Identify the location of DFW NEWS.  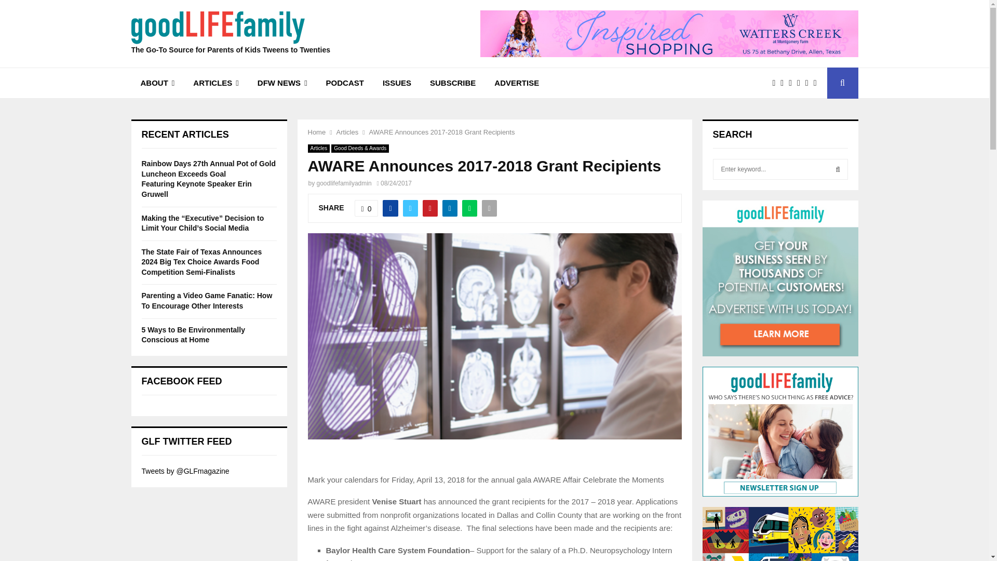
(282, 83).